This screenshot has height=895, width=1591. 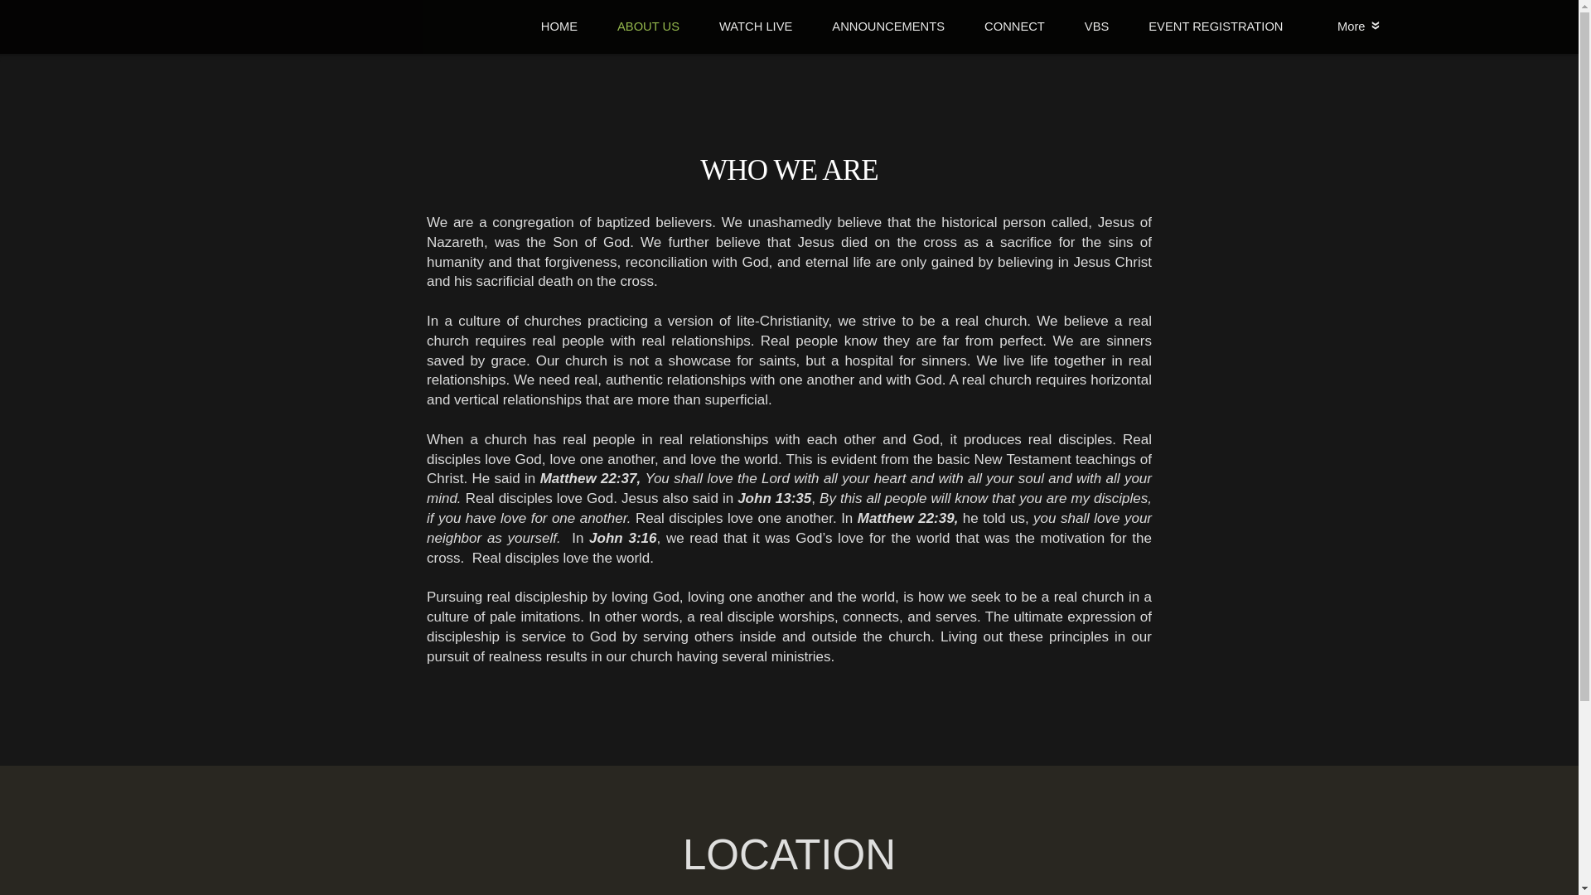 I want to click on CONNECT, so click(x=1014, y=27).